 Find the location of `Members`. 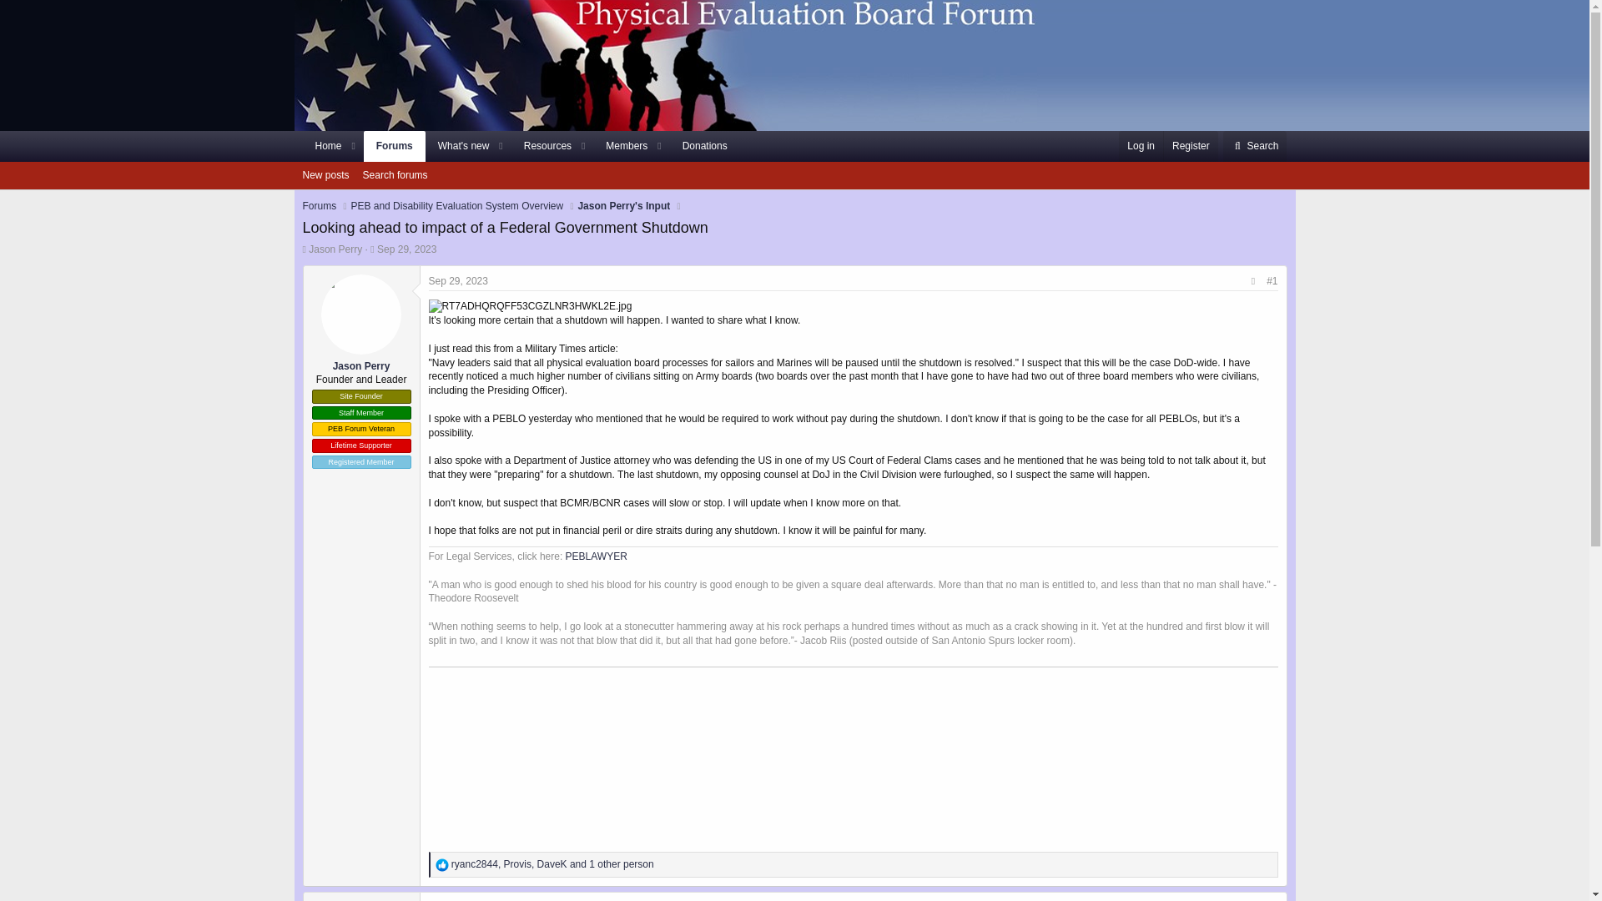

Members is located at coordinates (442, 865).